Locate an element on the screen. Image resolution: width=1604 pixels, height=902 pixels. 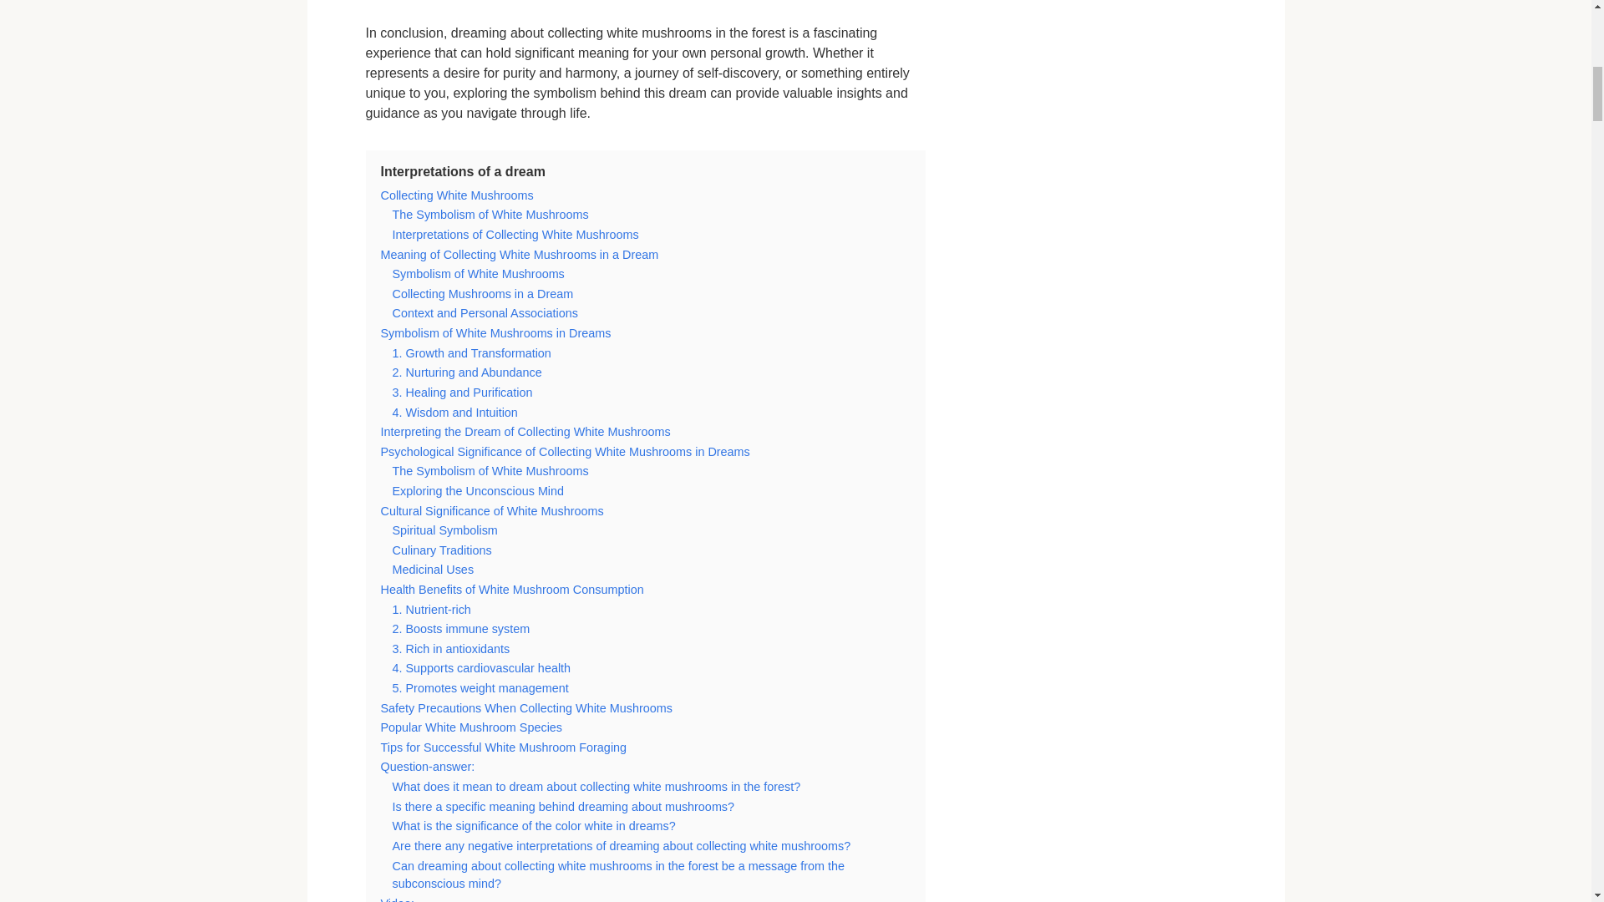
Symbolism of White Mushrooms in Dreams is located at coordinates (496, 332).